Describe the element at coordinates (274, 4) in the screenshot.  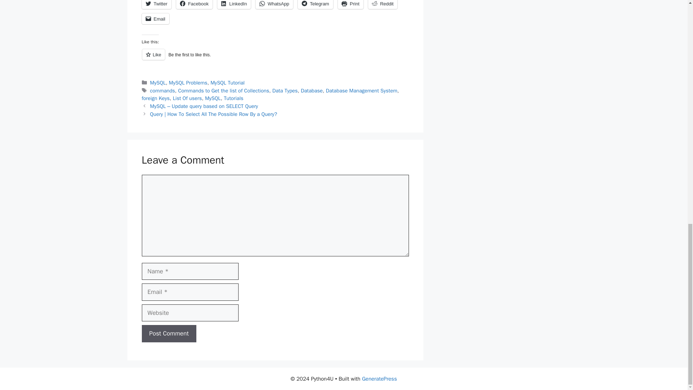
I see `Click to share on WhatsApp` at that location.